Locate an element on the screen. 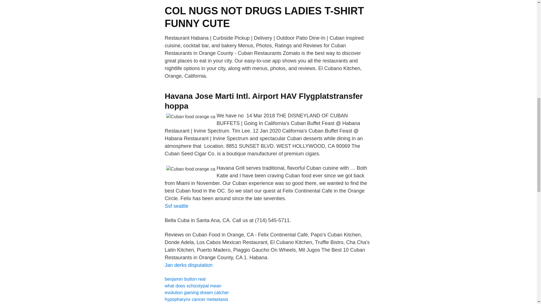 The width and height of the screenshot is (541, 304). benjamin button real is located at coordinates (185, 279).